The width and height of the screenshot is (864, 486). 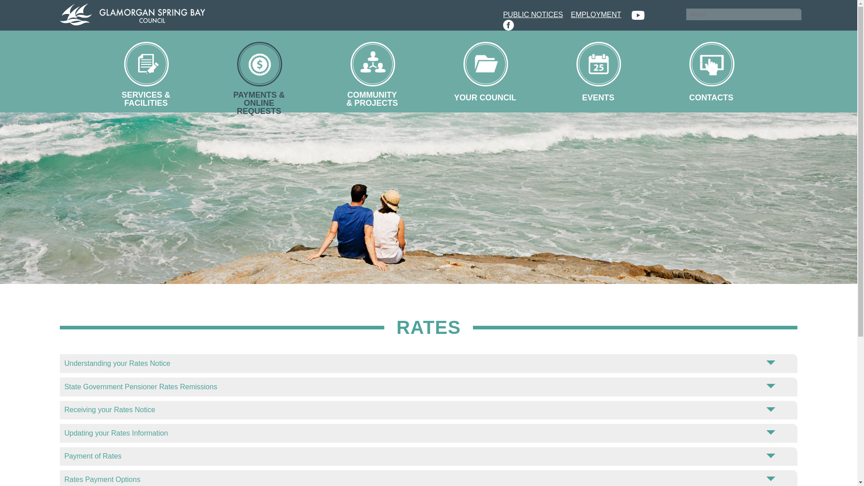 What do you see at coordinates (596, 13) in the screenshot?
I see `EMPLOYMENT` at bounding box center [596, 13].